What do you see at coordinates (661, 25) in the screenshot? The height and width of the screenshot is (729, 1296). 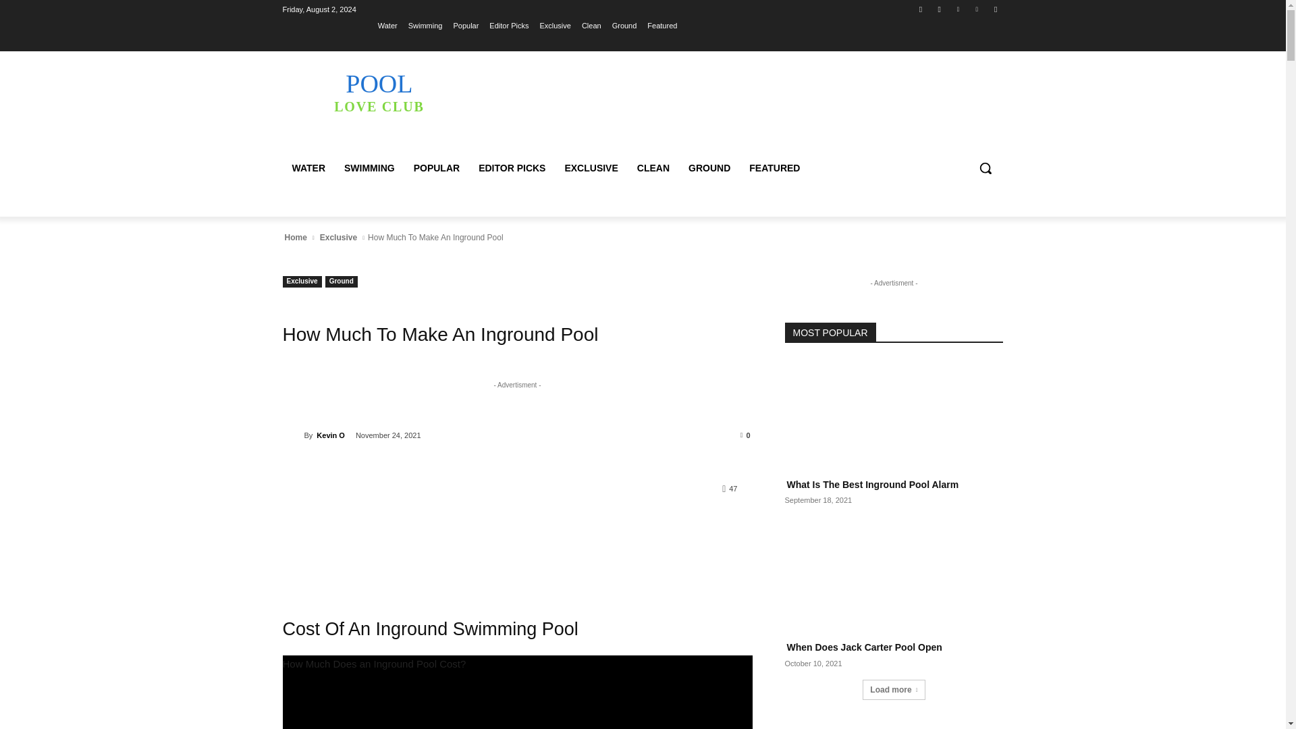 I see `Featured` at bounding box center [661, 25].